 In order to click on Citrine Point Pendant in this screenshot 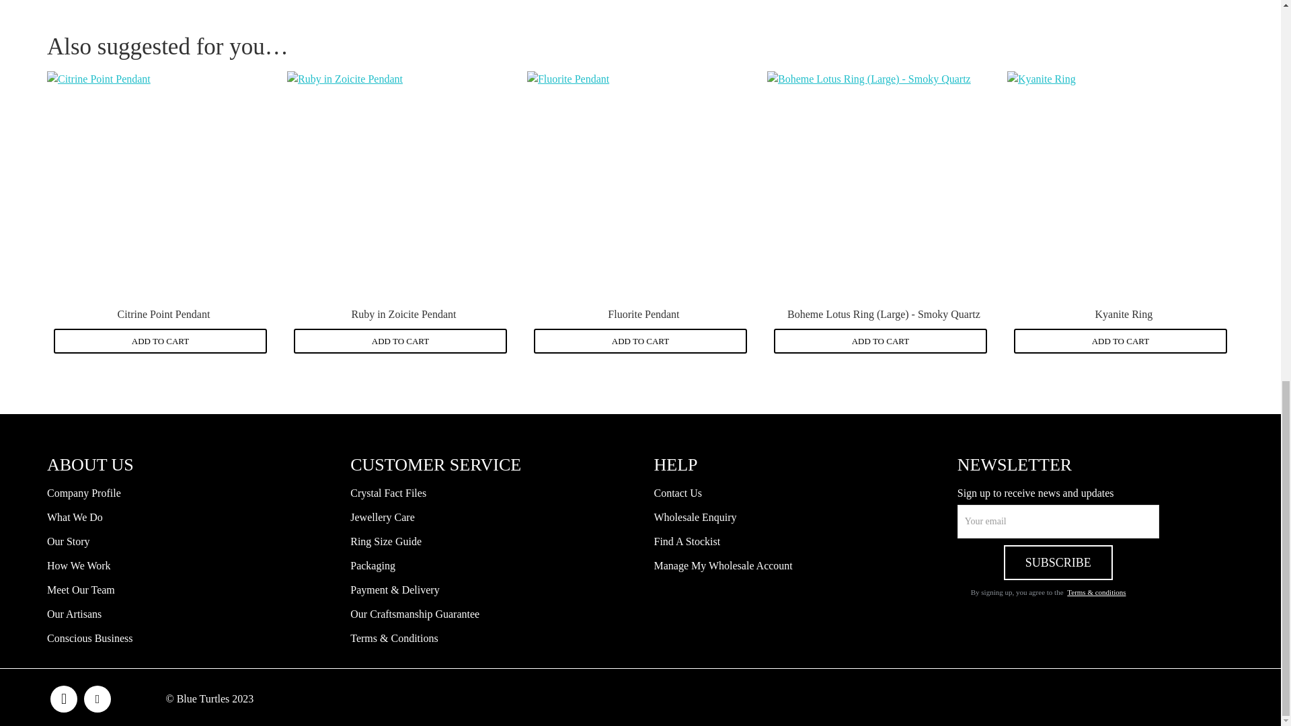, I will do `click(160, 184)`.